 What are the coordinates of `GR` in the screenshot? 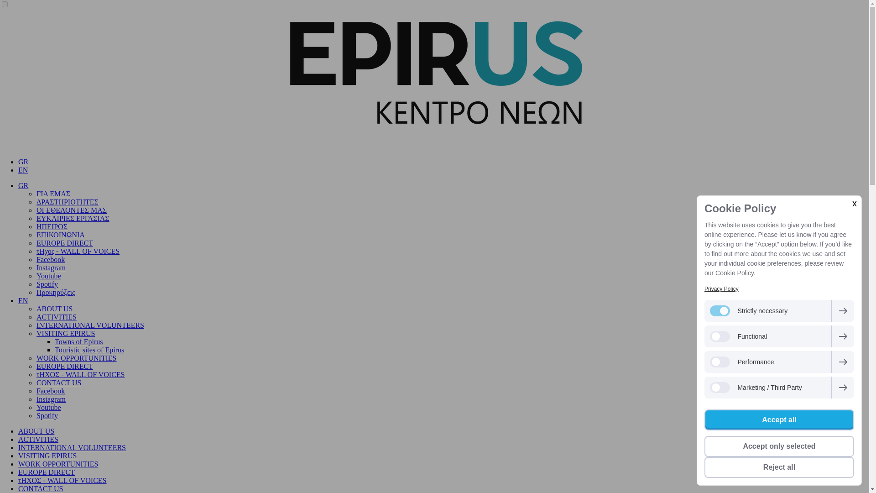 It's located at (23, 185).